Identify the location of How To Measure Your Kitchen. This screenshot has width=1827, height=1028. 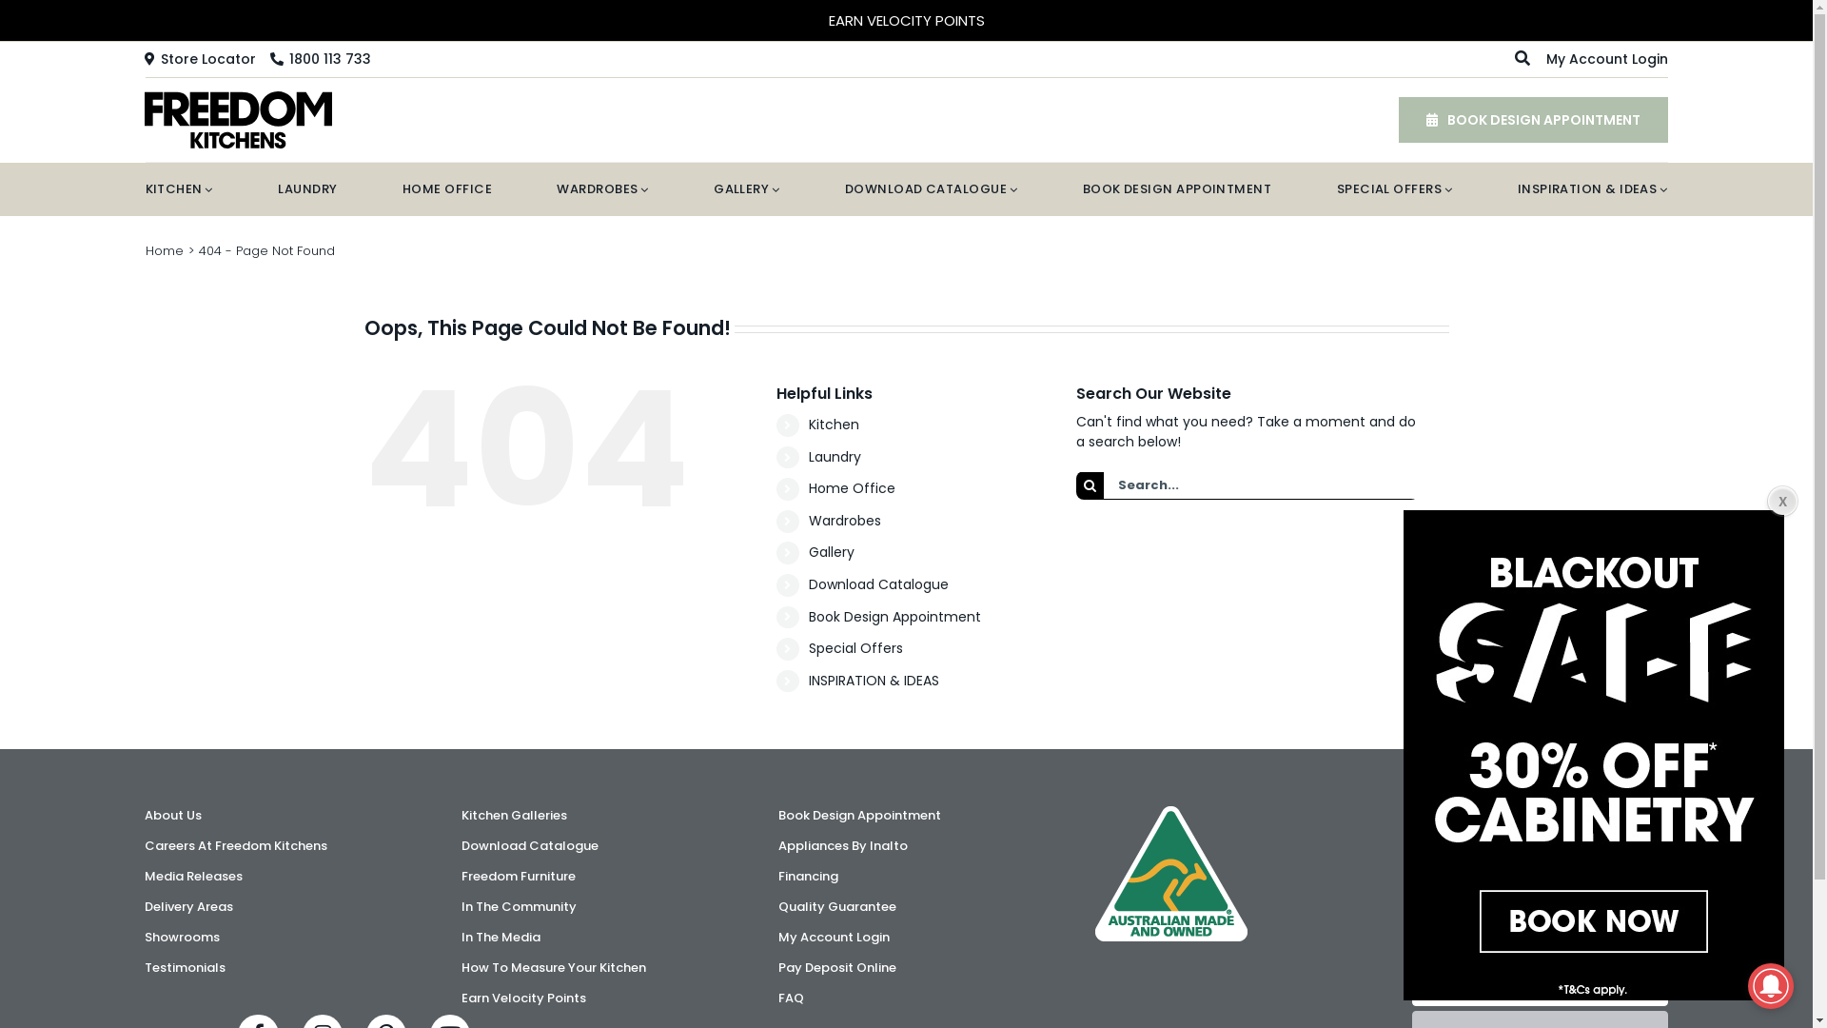
(590, 968).